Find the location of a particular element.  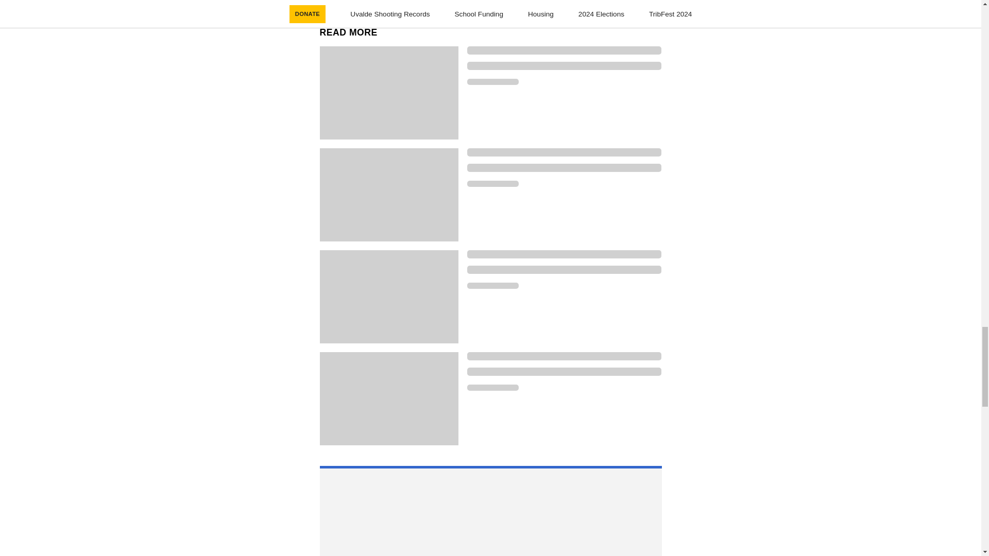

Loading indicator is located at coordinates (564, 356).